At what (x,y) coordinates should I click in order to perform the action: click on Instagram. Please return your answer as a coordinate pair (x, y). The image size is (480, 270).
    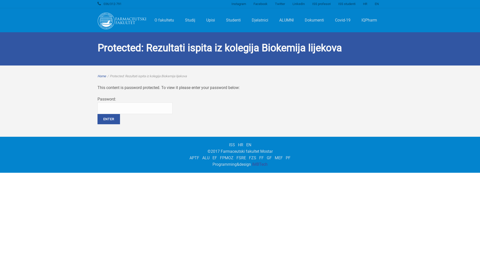
    Looking at the image, I should click on (238, 4).